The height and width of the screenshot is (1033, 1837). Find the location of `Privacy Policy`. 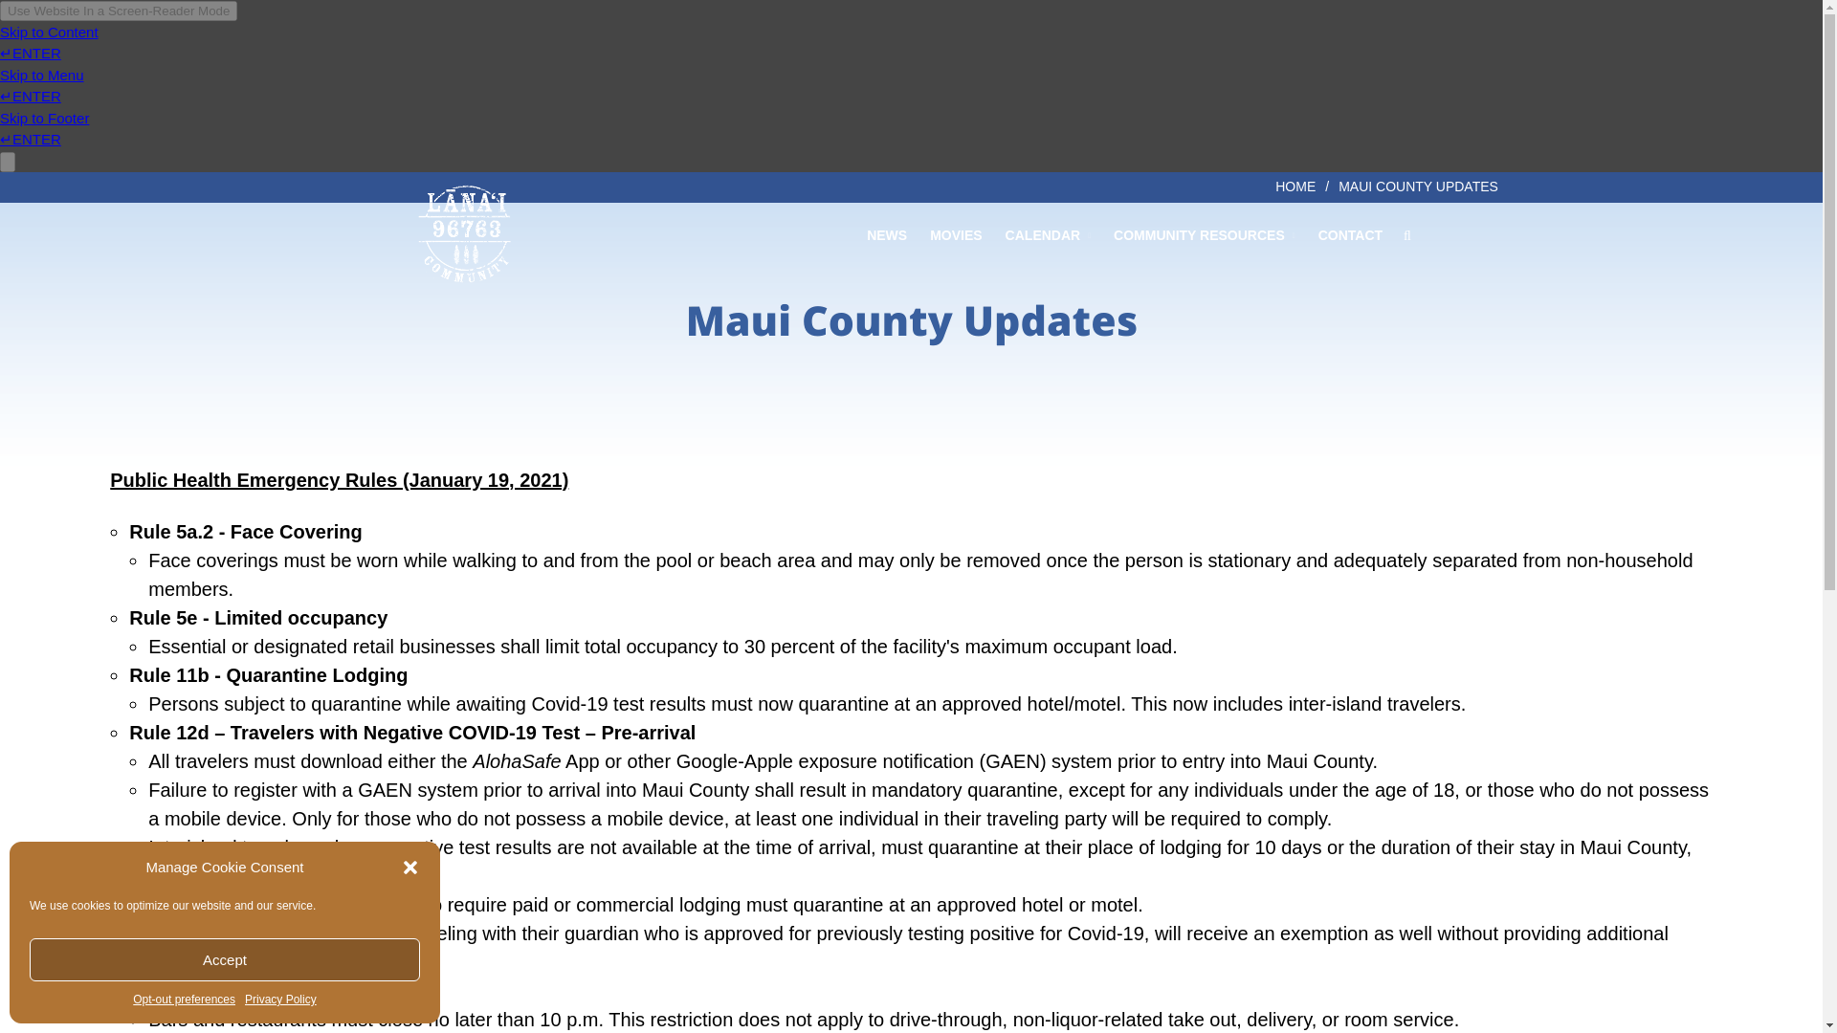

Privacy Policy is located at coordinates (279, 999).